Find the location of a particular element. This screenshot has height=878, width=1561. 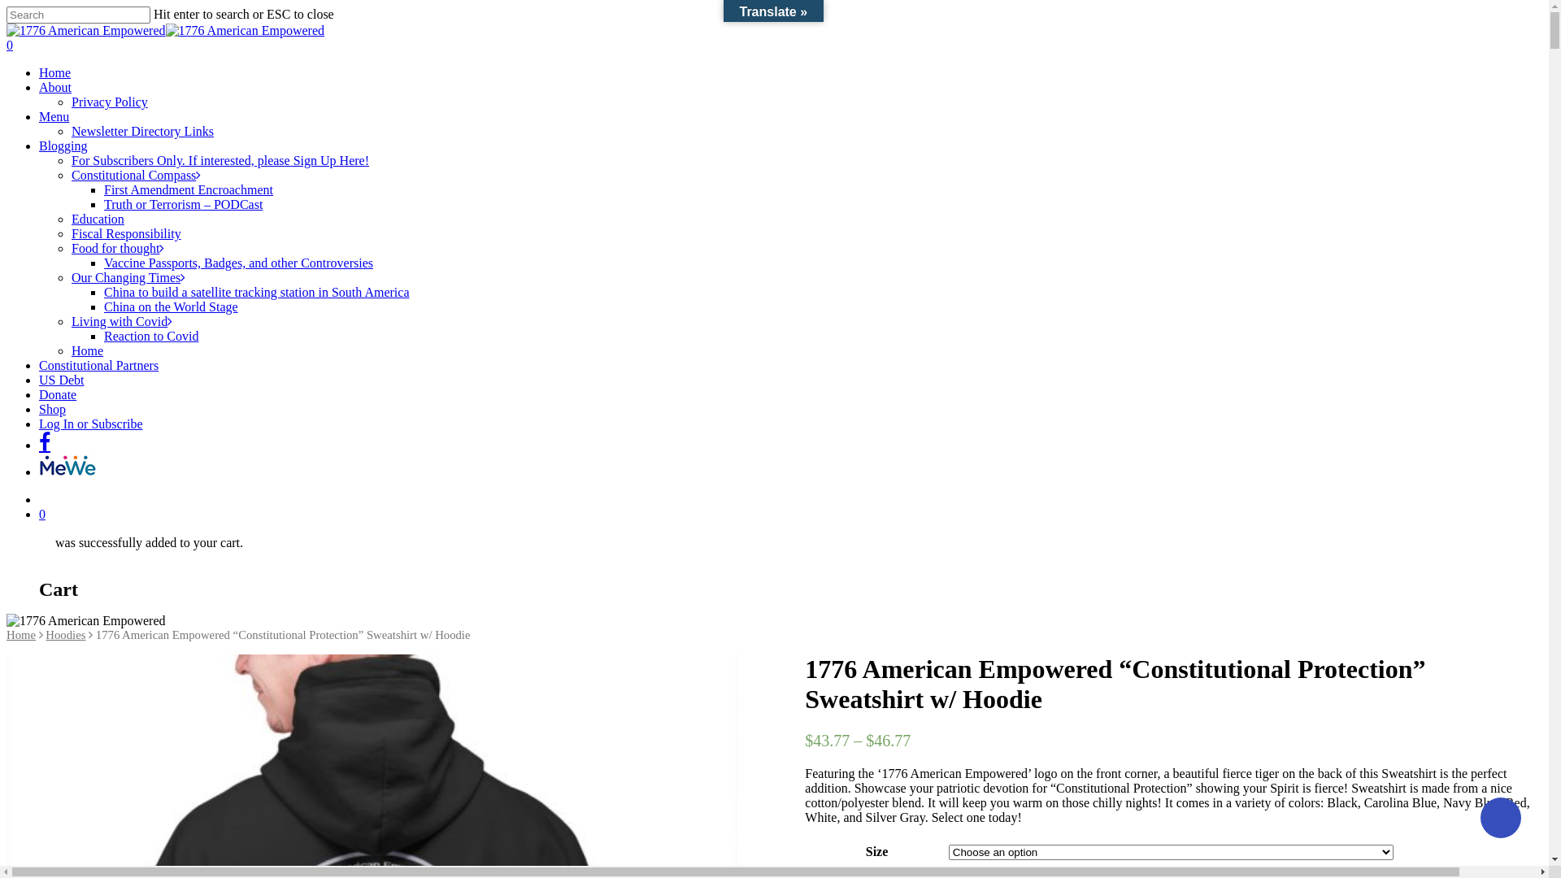

Living with Covid is located at coordinates (122, 322).